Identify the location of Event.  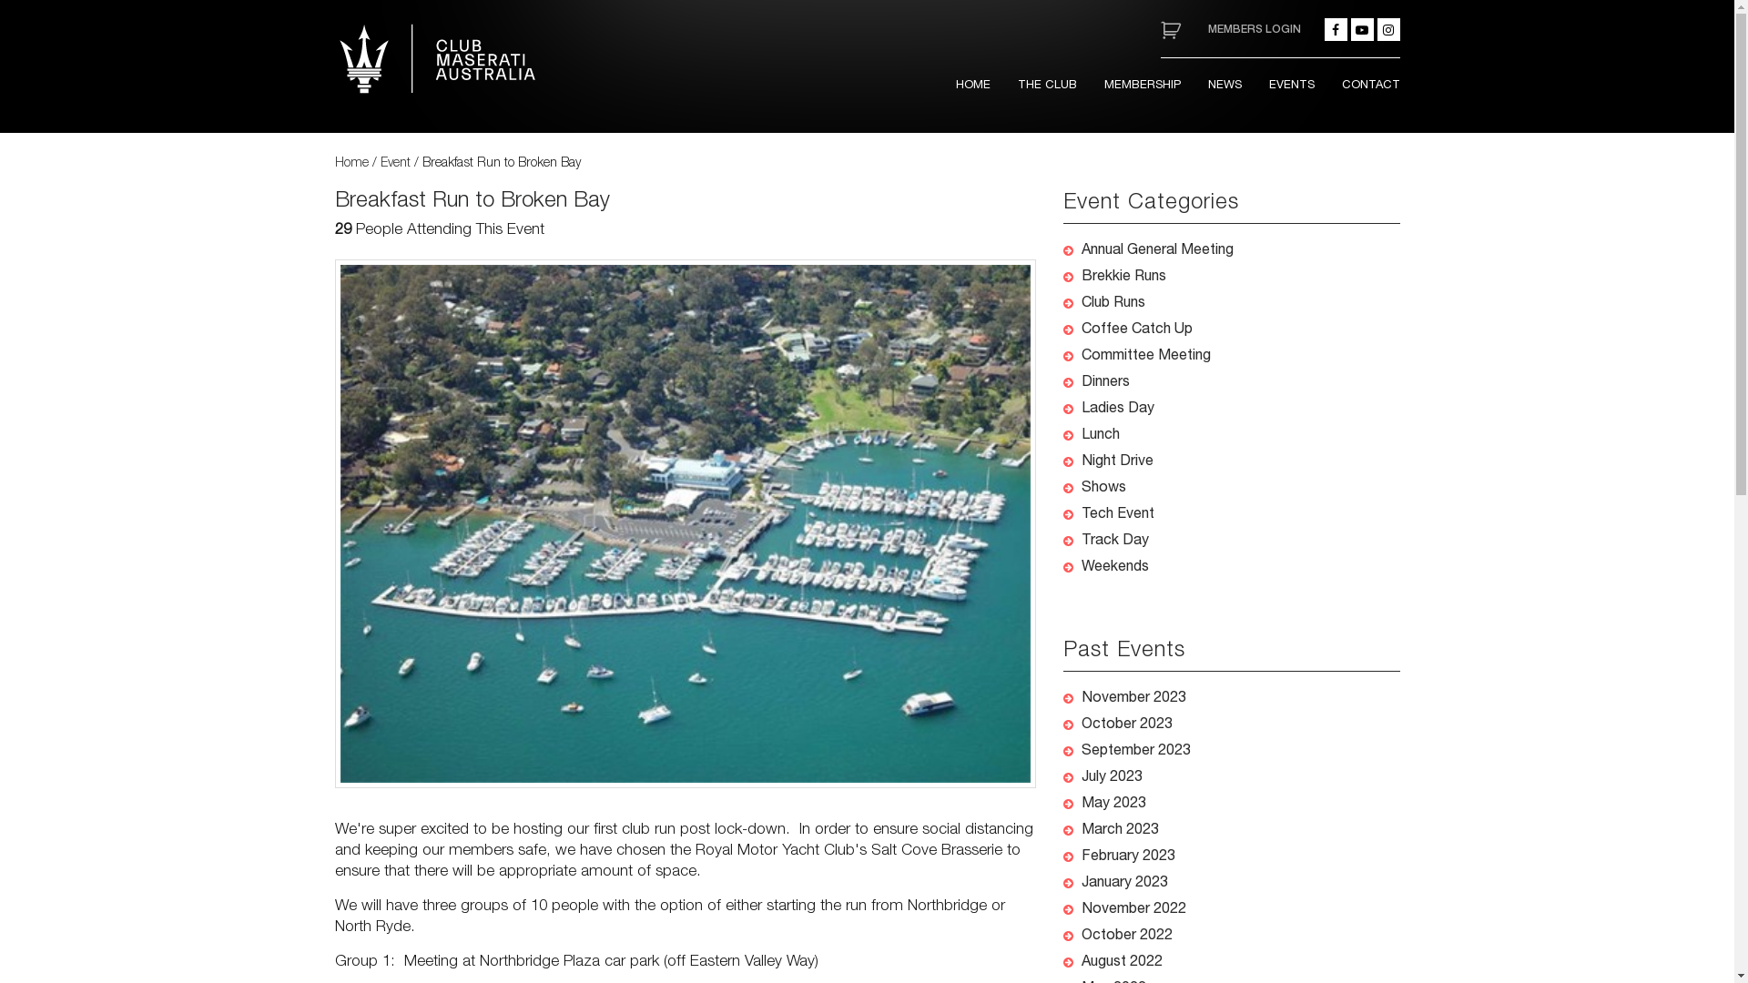
(395, 164).